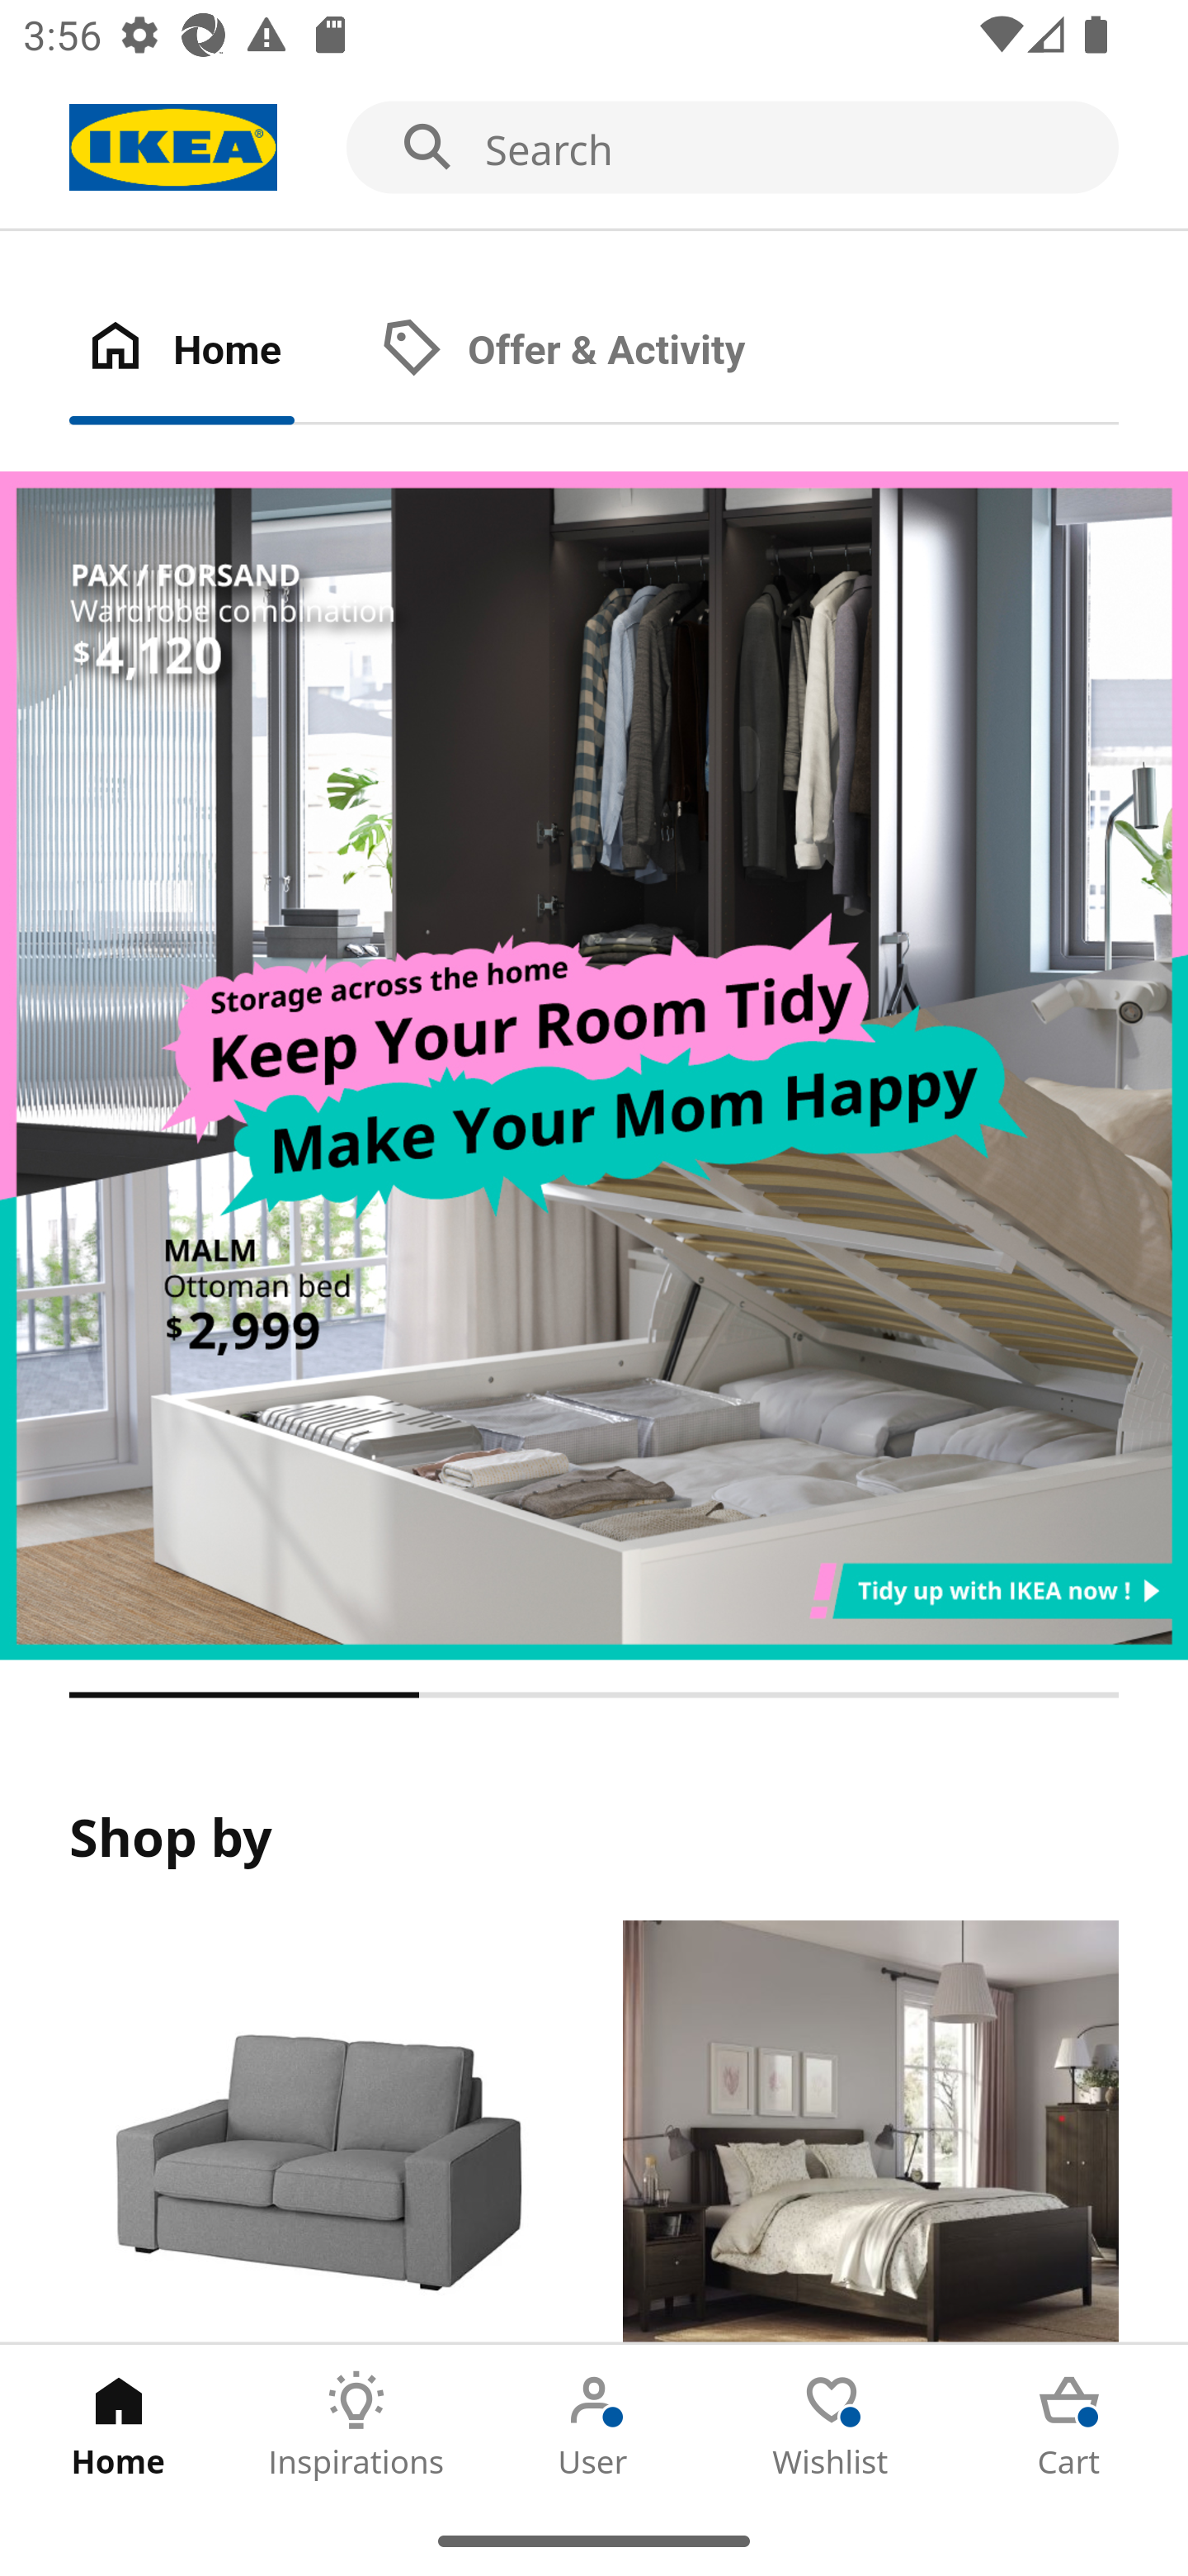 This screenshot has height=2576, width=1188. Describe the element at coordinates (119, 2425) in the screenshot. I see `Home
Tab 1 of 5` at that location.